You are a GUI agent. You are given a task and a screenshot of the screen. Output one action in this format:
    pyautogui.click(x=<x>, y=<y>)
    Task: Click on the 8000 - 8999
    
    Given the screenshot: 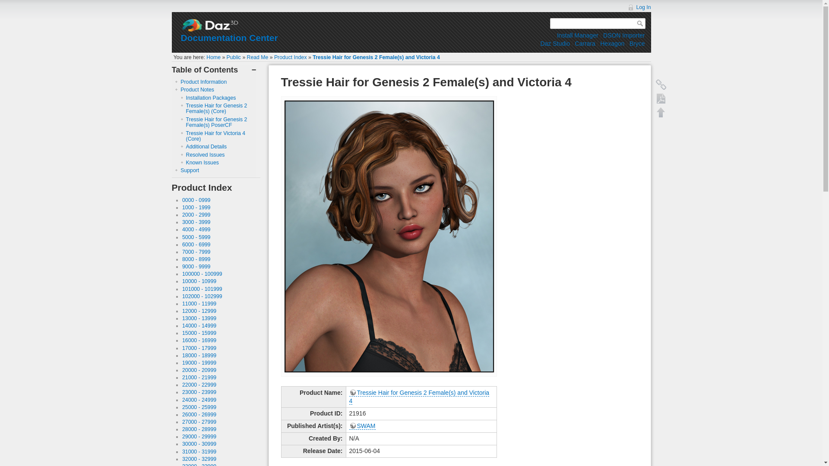 What is the action you would take?
    pyautogui.click(x=196, y=259)
    